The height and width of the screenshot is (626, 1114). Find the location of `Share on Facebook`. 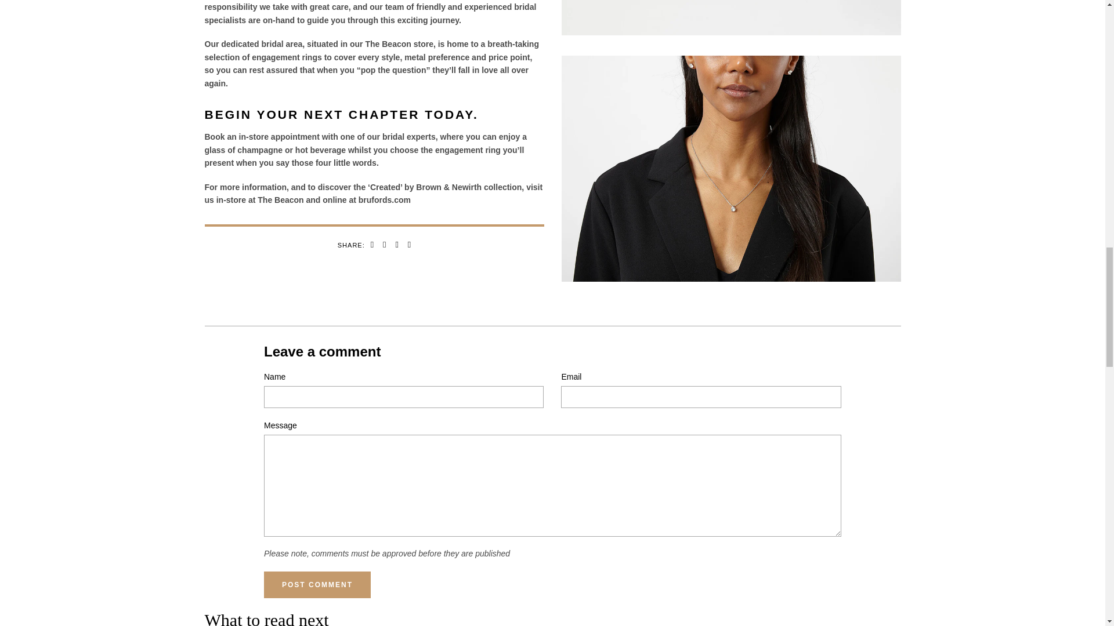

Share on Facebook is located at coordinates (372, 245).